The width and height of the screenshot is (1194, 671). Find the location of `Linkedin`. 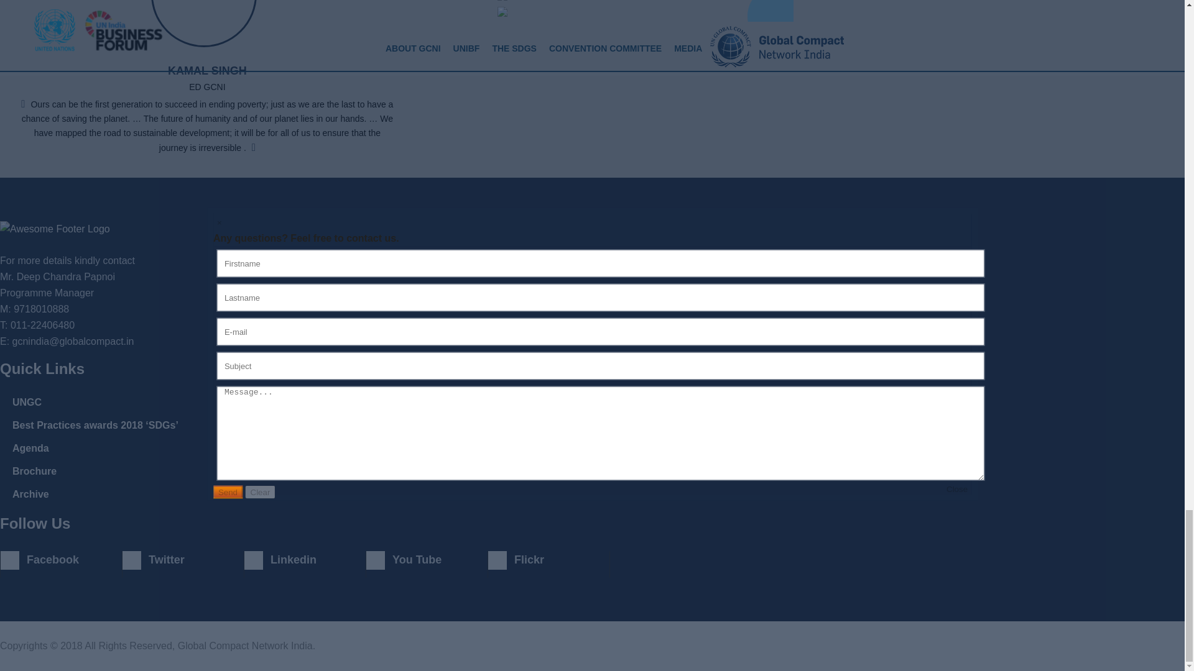

Linkedin is located at coordinates (305, 560).